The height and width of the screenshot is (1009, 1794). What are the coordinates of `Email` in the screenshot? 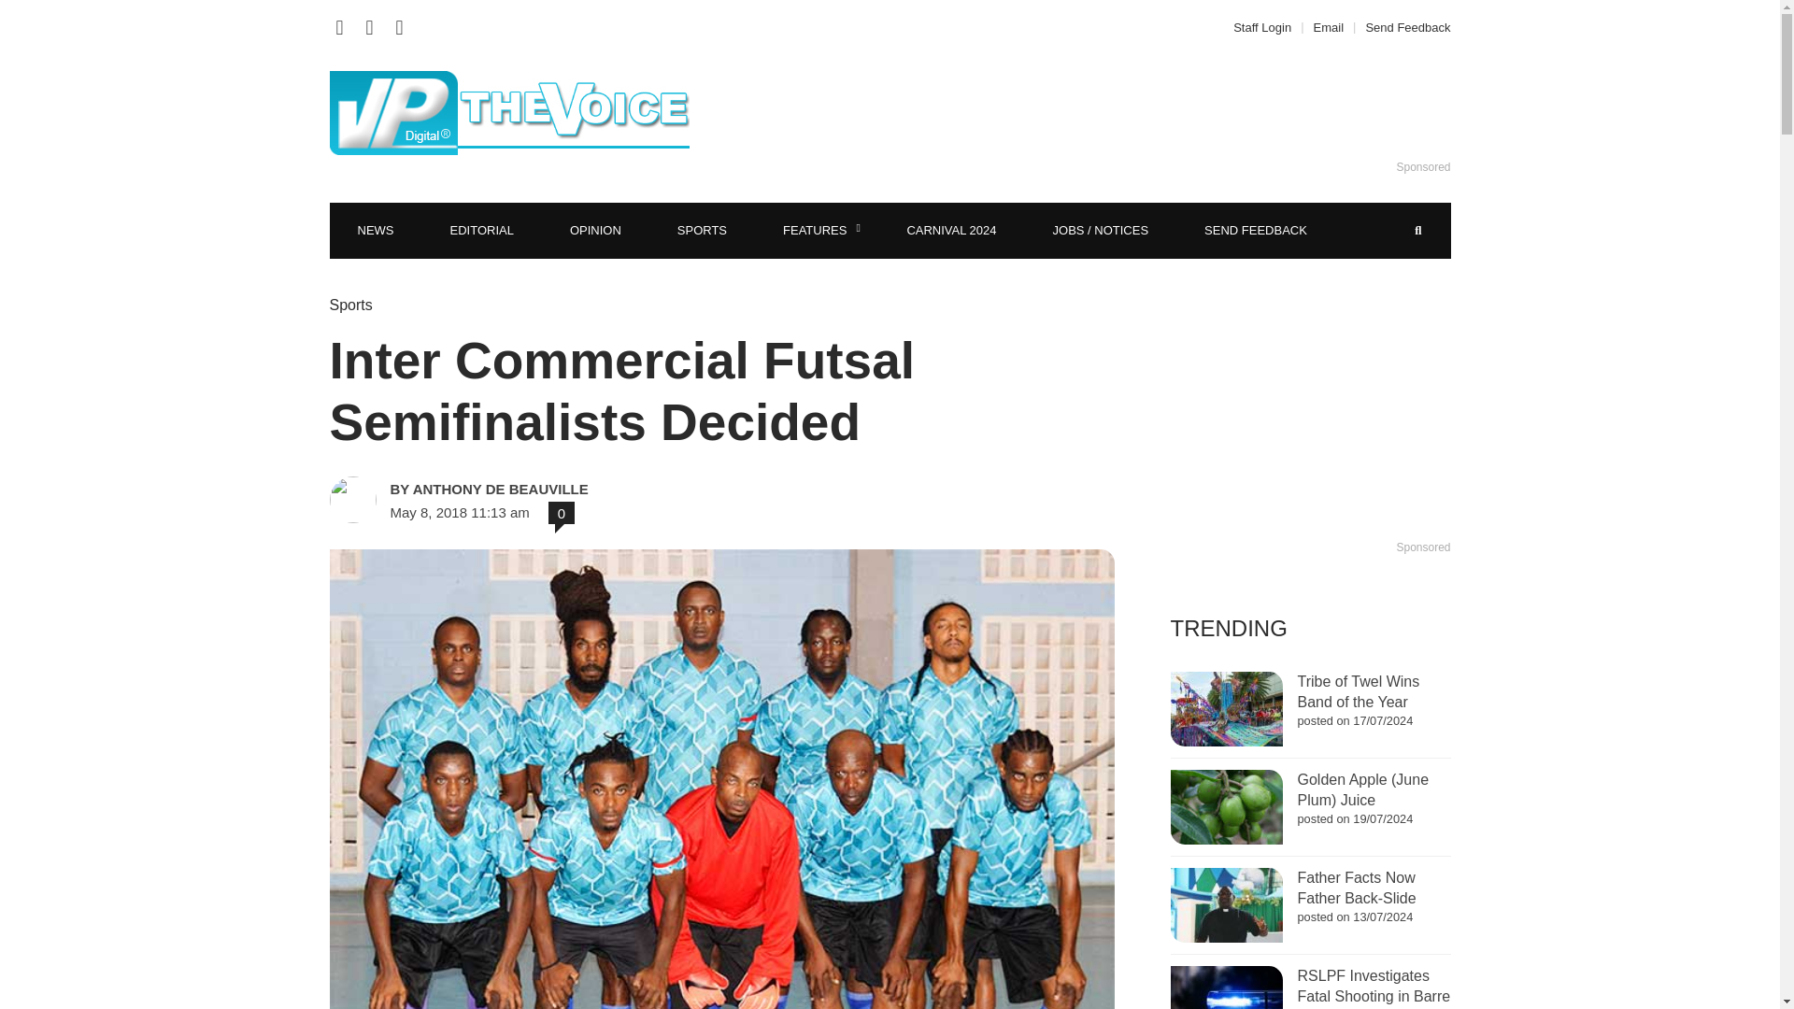 It's located at (1329, 26).